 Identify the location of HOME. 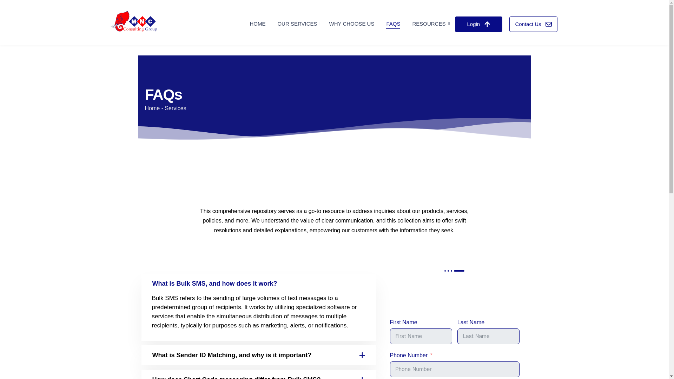
(257, 24).